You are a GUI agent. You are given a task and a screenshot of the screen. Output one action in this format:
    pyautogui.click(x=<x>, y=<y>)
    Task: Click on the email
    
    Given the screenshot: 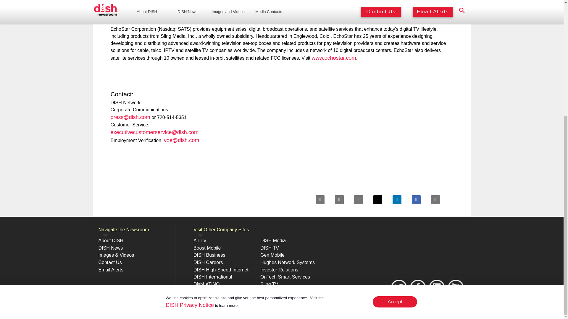 What is the action you would take?
    pyautogui.click(x=358, y=200)
    